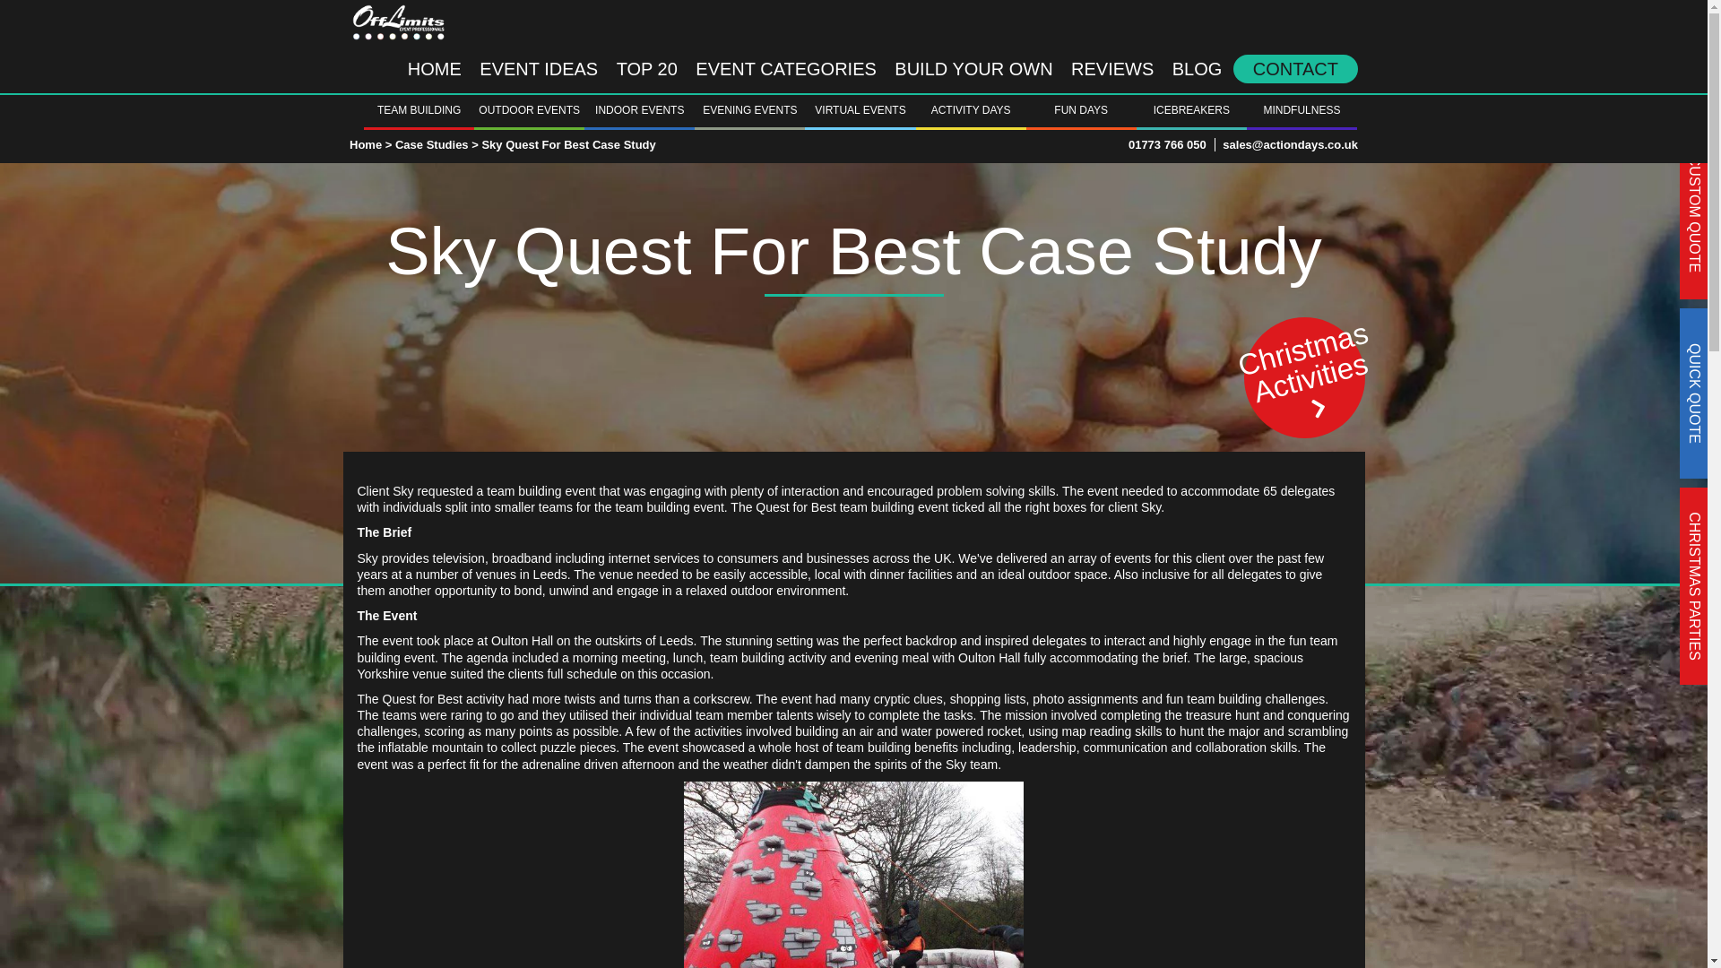 This screenshot has height=968, width=1721. I want to click on EVENING EVENTS, so click(749, 110).